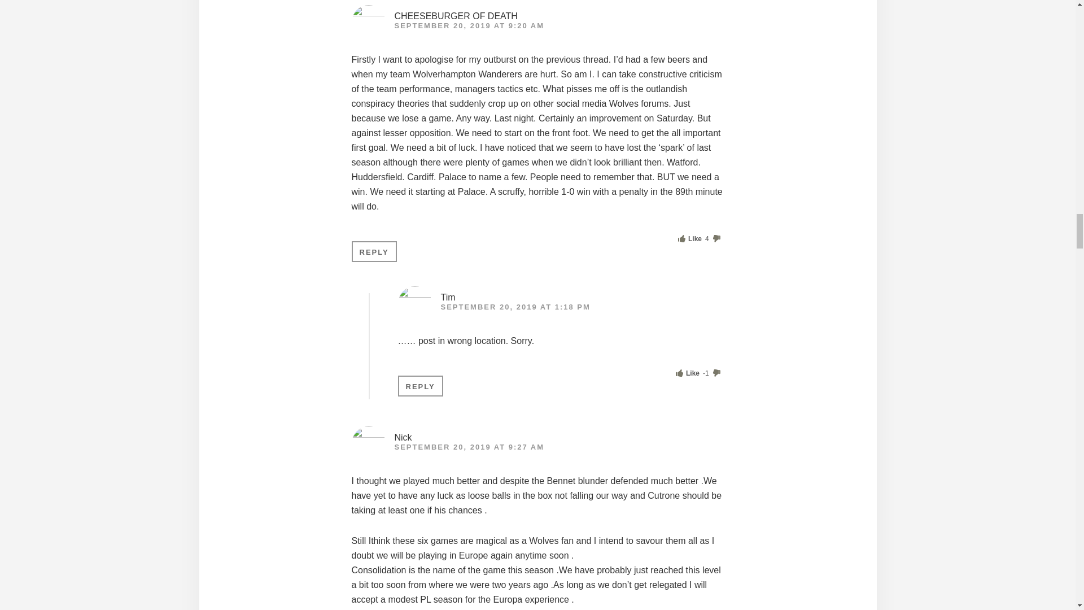 The image size is (1084, 610). What do you see at coordinates (374, 251) in the screenshot?
I see `REPLY` at bounding box center [374, 251].